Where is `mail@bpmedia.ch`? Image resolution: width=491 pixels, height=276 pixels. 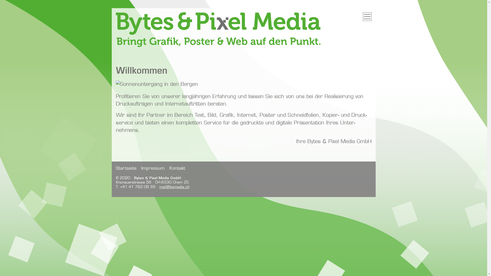 mail@bpmedia.ch is located at coordinates (174, 187).